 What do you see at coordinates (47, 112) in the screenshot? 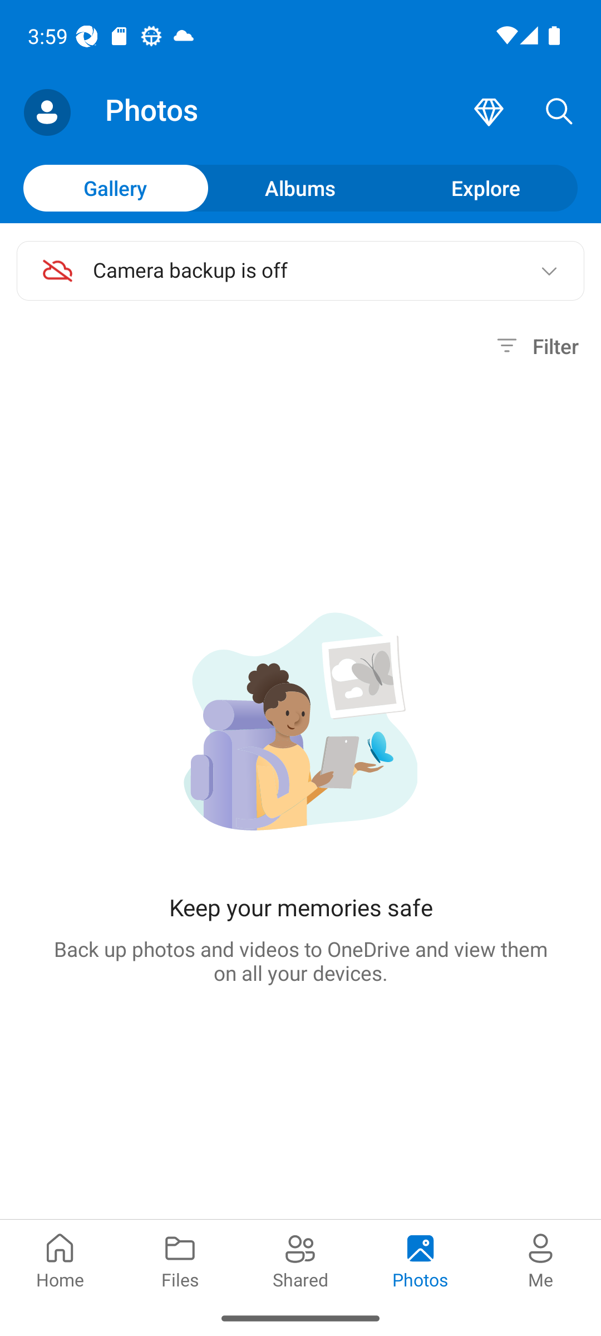
I see `Account switcher` at bounding box center [47, 112].